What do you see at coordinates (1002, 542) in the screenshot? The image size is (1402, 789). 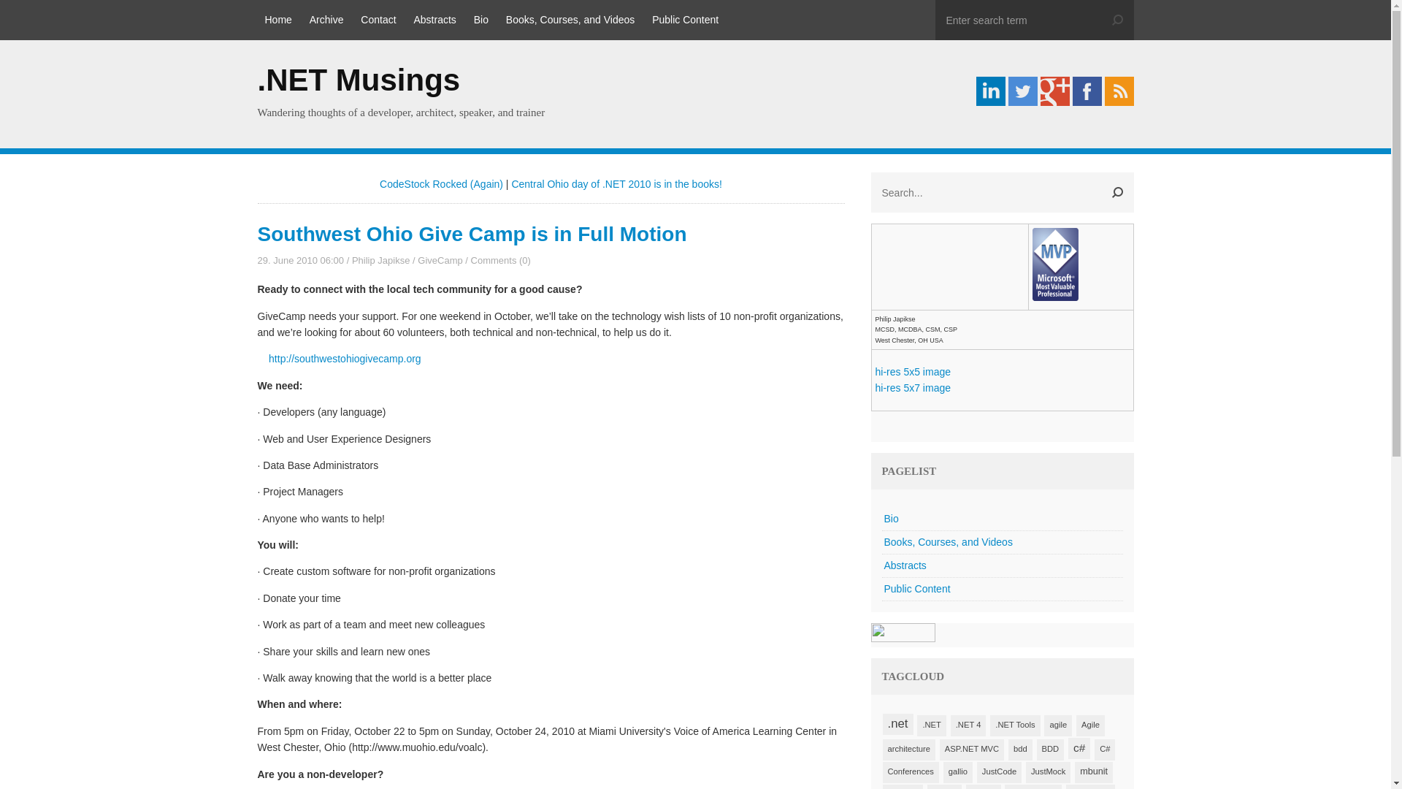 I see `Books, Courses, and Videos` at bounding box center [1002, 542].